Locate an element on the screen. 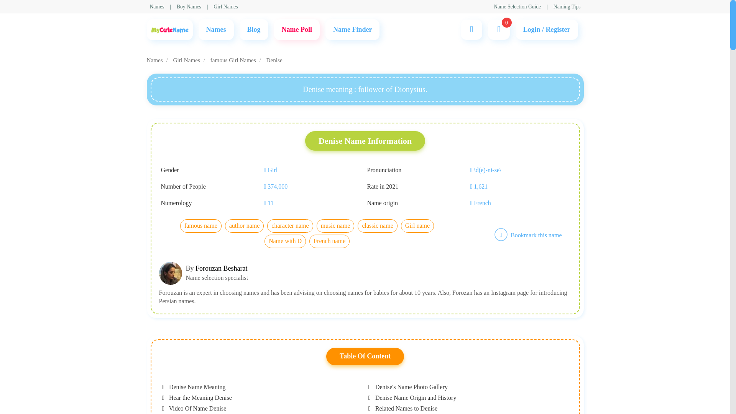  American girl's name is located at coordinates (263, 129).